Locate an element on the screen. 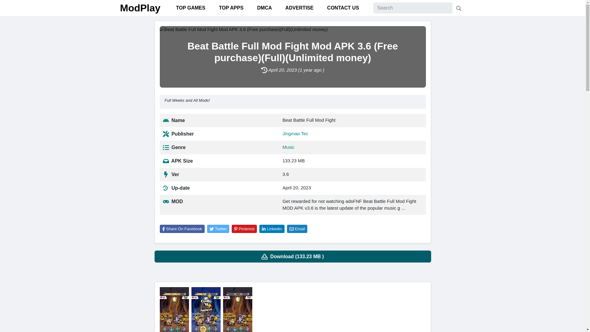 The image size is (590, 332). Pinterest is located at coordinates (244, 229).